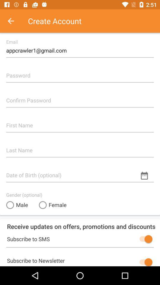 The image size is (160, 285). What do you see at coordinates (80, 98) in the screenshot?
I see `type aver password` at bounding box center [80, 98].